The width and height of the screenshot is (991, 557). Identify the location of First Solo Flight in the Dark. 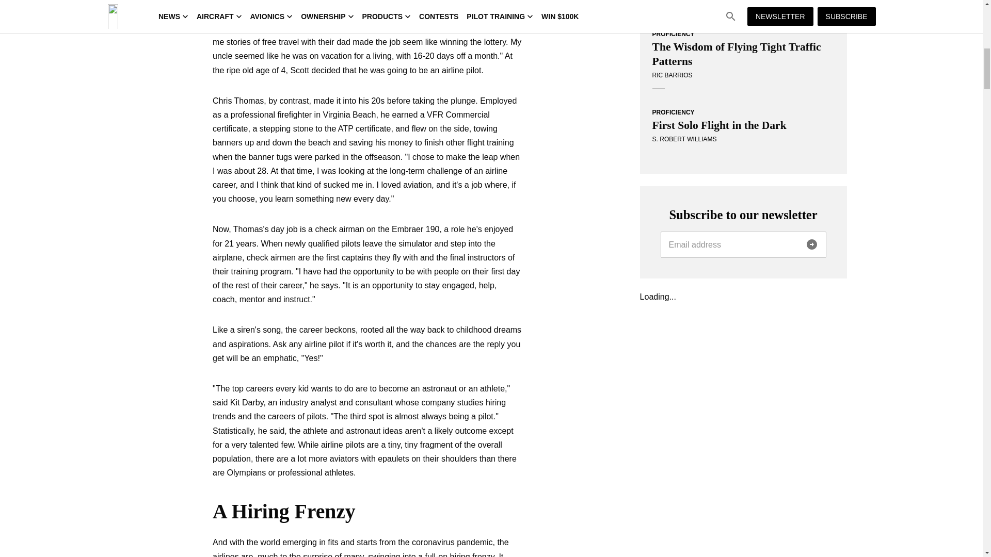
(743, 125).